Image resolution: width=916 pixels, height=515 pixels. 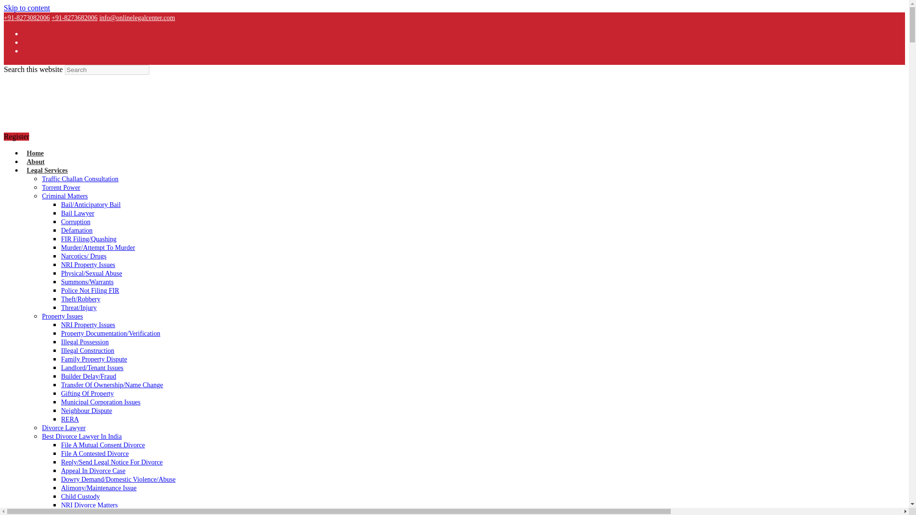 I want to click on Illegal Possession, so click(x=85, y=341).